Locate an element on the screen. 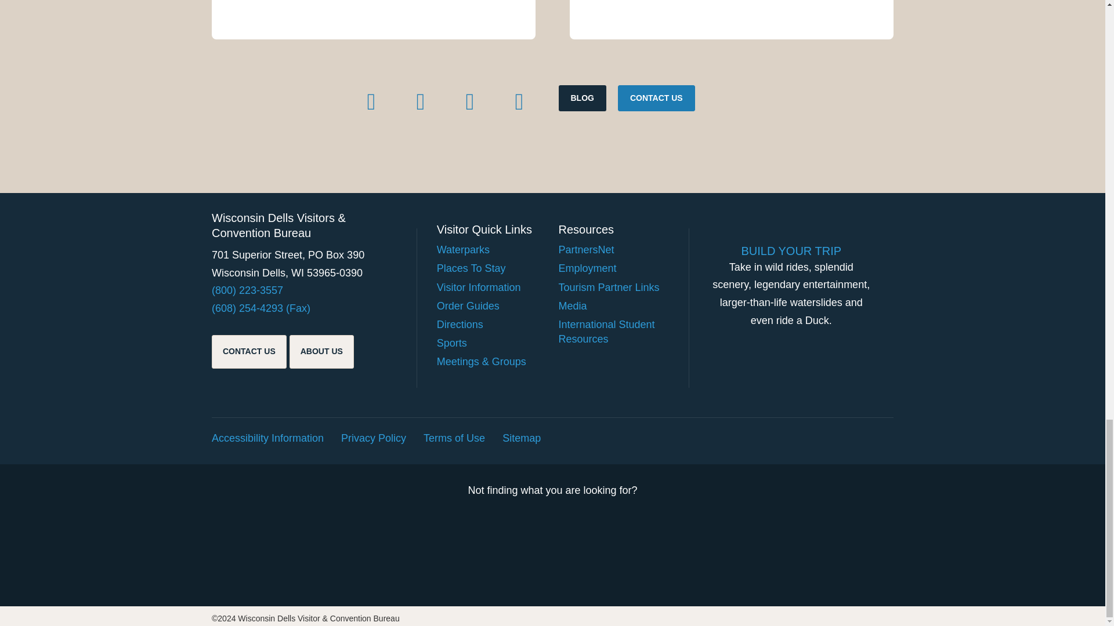  Instagram is located at coordinates (469, 101).